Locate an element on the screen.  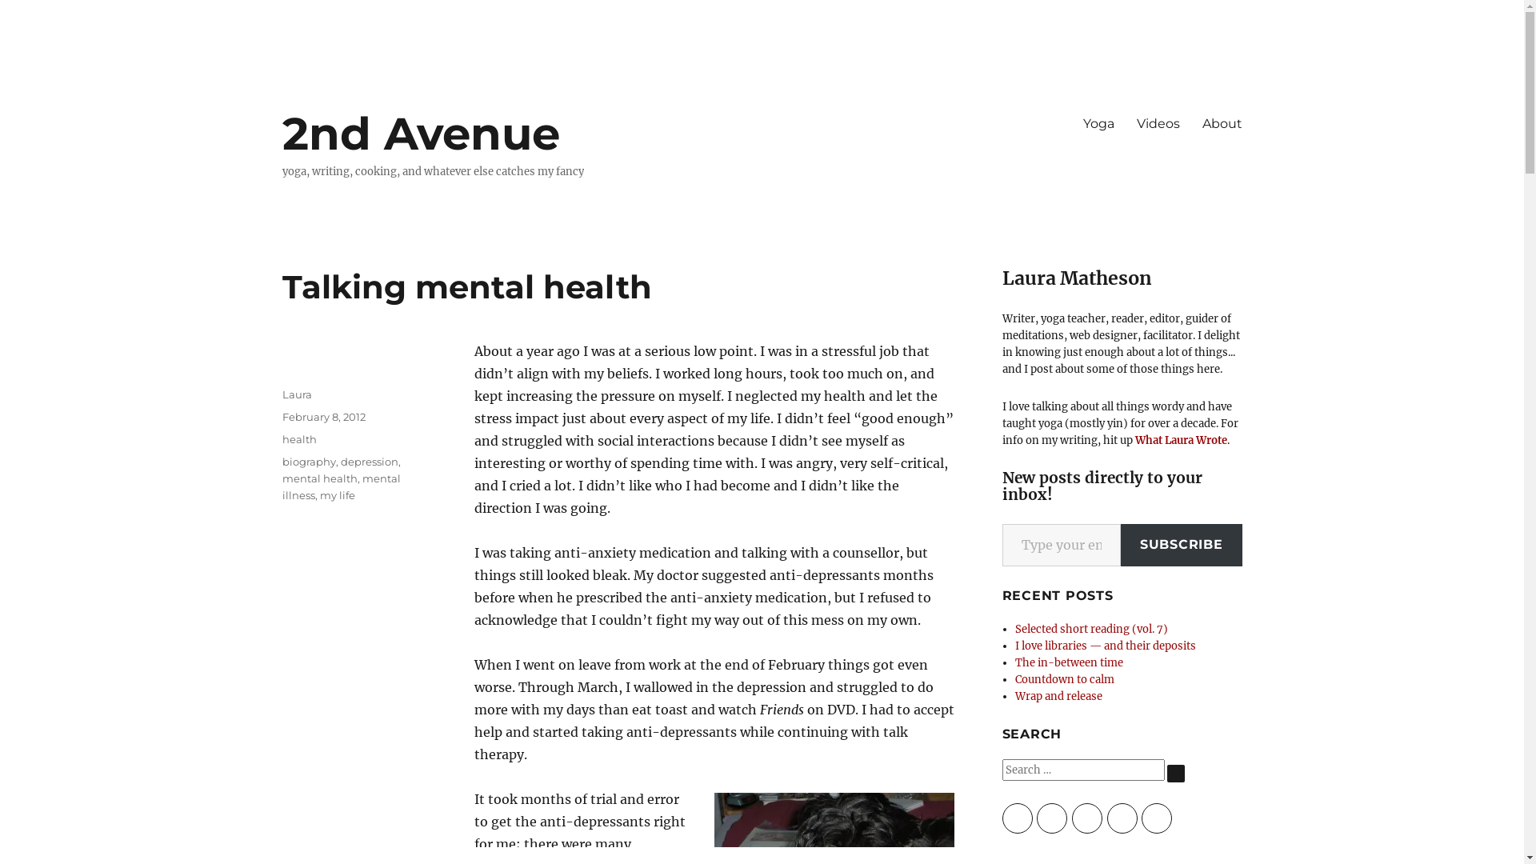
About is located at coordinates (1222, 123).